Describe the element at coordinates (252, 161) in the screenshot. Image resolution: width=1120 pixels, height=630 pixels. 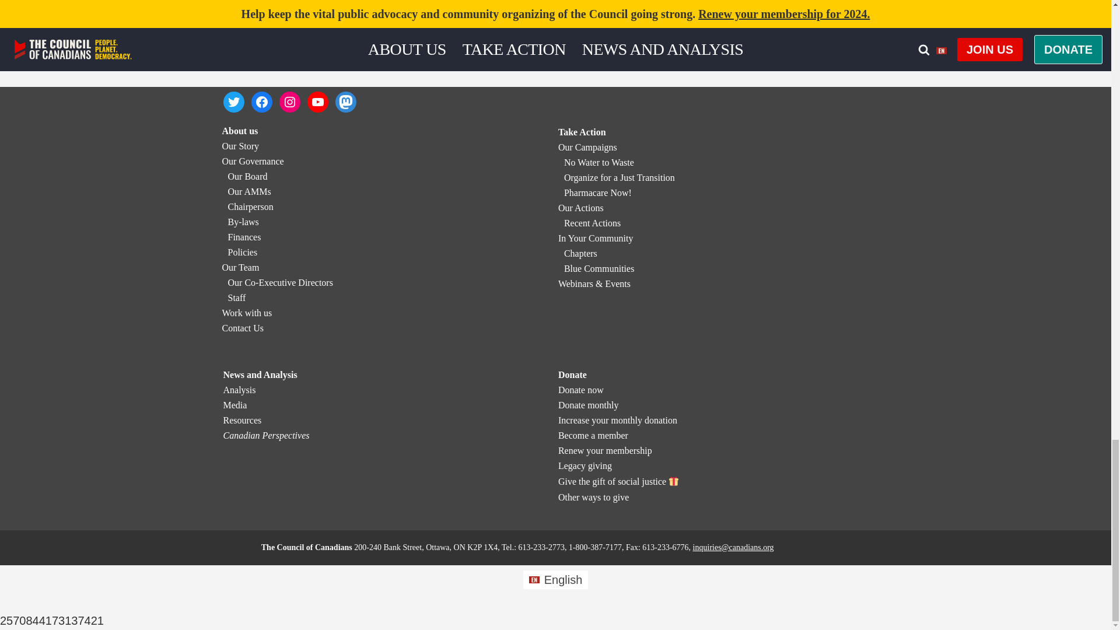
I see `Our Governance` at that location.